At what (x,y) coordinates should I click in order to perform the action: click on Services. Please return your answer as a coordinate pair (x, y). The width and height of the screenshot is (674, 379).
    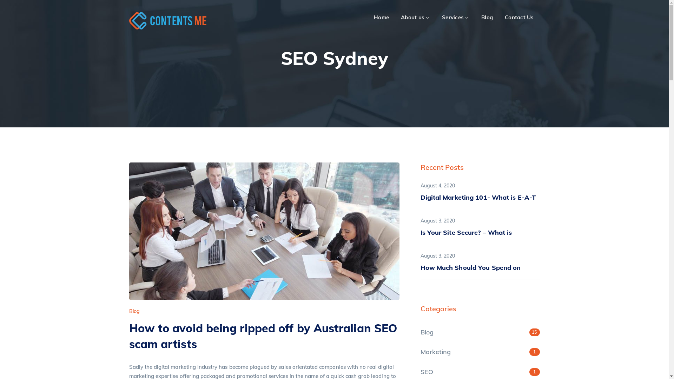
    Looking at the image, I should click on (456, 18).